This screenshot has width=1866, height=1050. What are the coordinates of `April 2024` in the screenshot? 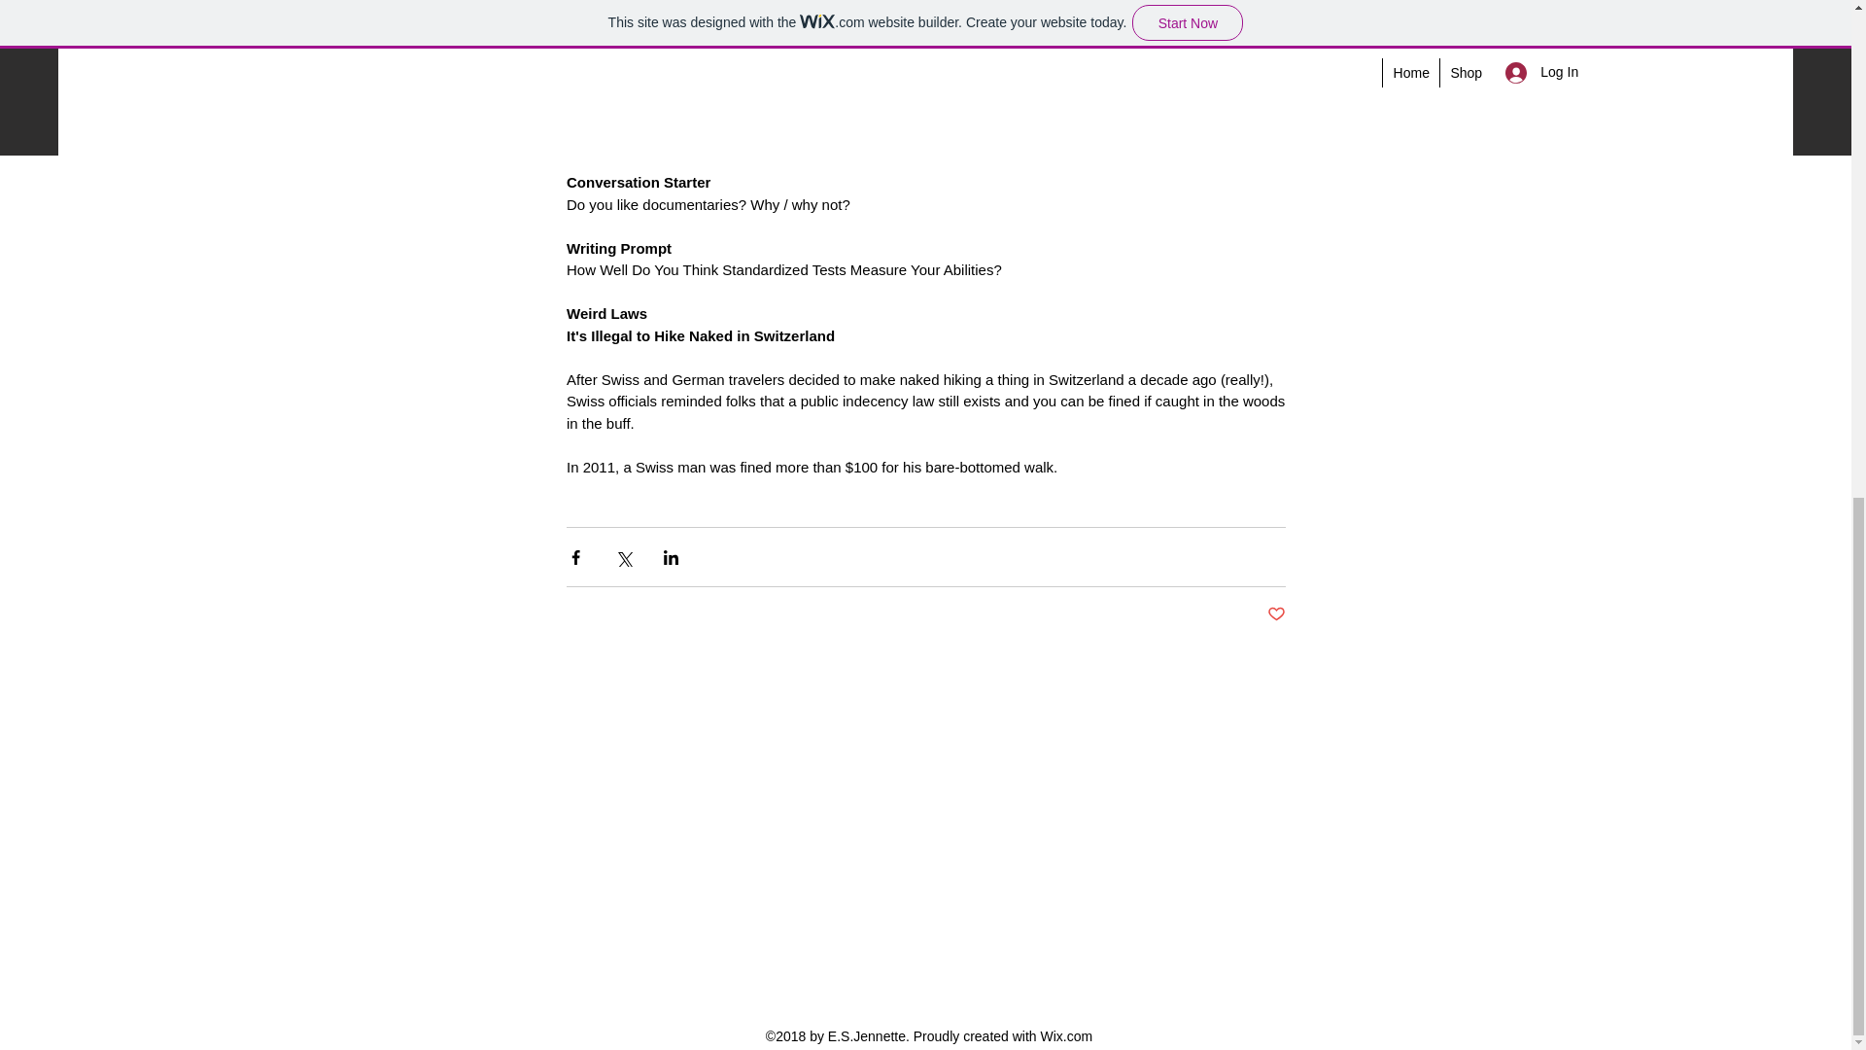 It's located at (935, 803).